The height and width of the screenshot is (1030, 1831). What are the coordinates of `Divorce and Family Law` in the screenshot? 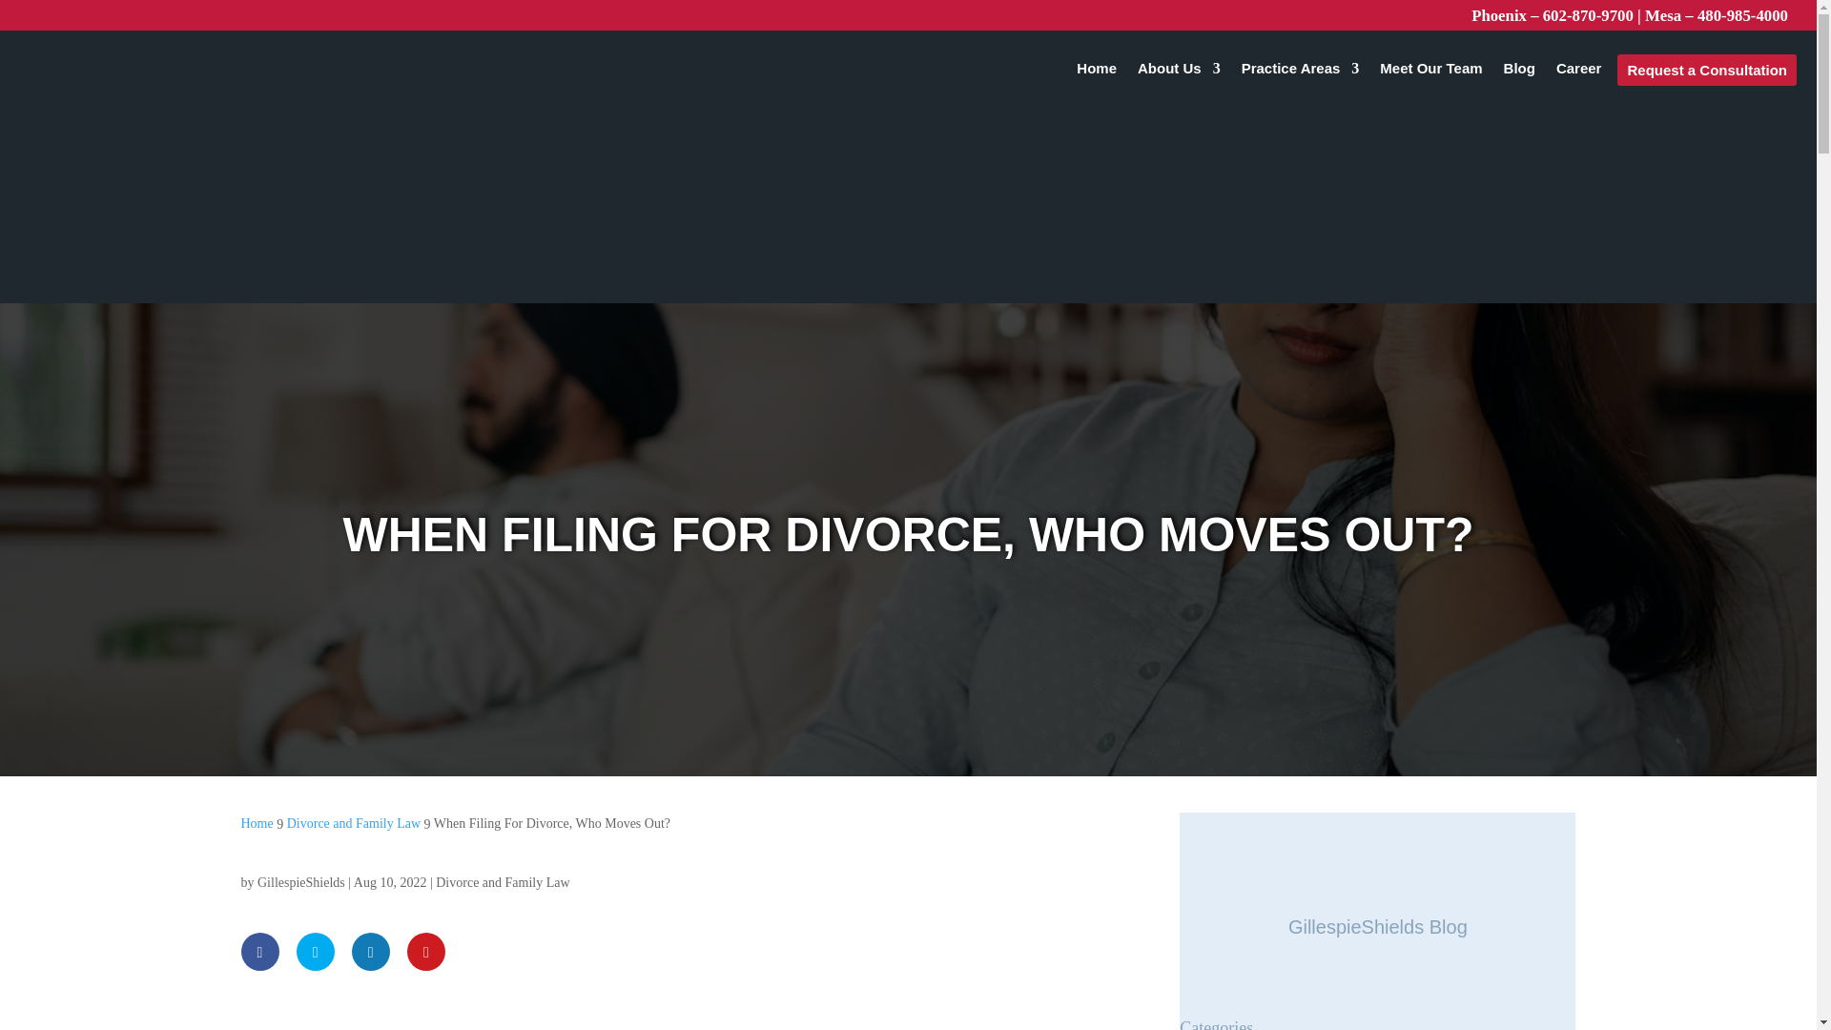 It's located at (354, 823).